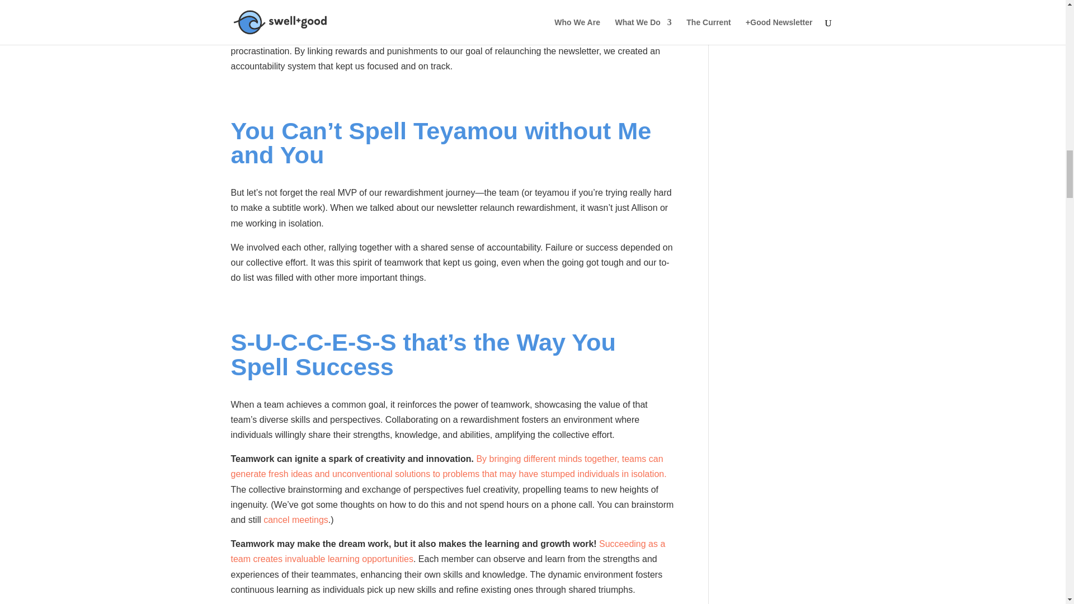  I want to click on cancel meetings, so click(295, 520).